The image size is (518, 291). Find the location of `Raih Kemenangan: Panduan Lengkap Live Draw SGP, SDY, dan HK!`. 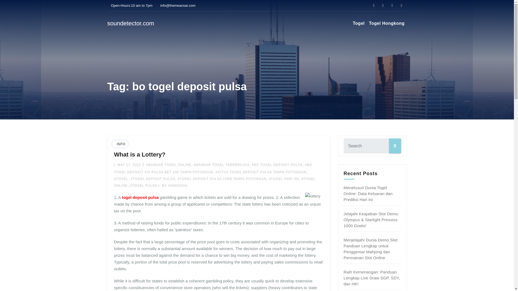

Raih Kemenangan: Panduan Lengkap Live Draw SGP, SDY, dan HK! is located at coordinates (372, 278).